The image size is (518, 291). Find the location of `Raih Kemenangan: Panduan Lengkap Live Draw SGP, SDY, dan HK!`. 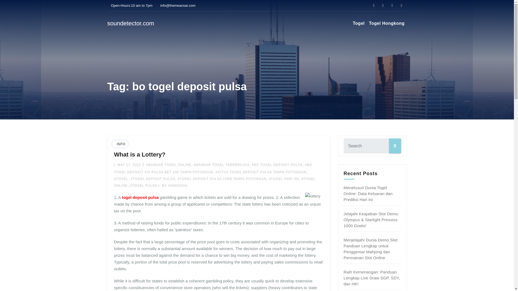

Raih Kemenangan: Panduan Lengkap Live Draw SGP, SDY, dan HK! is located at coordinates (372, 278).